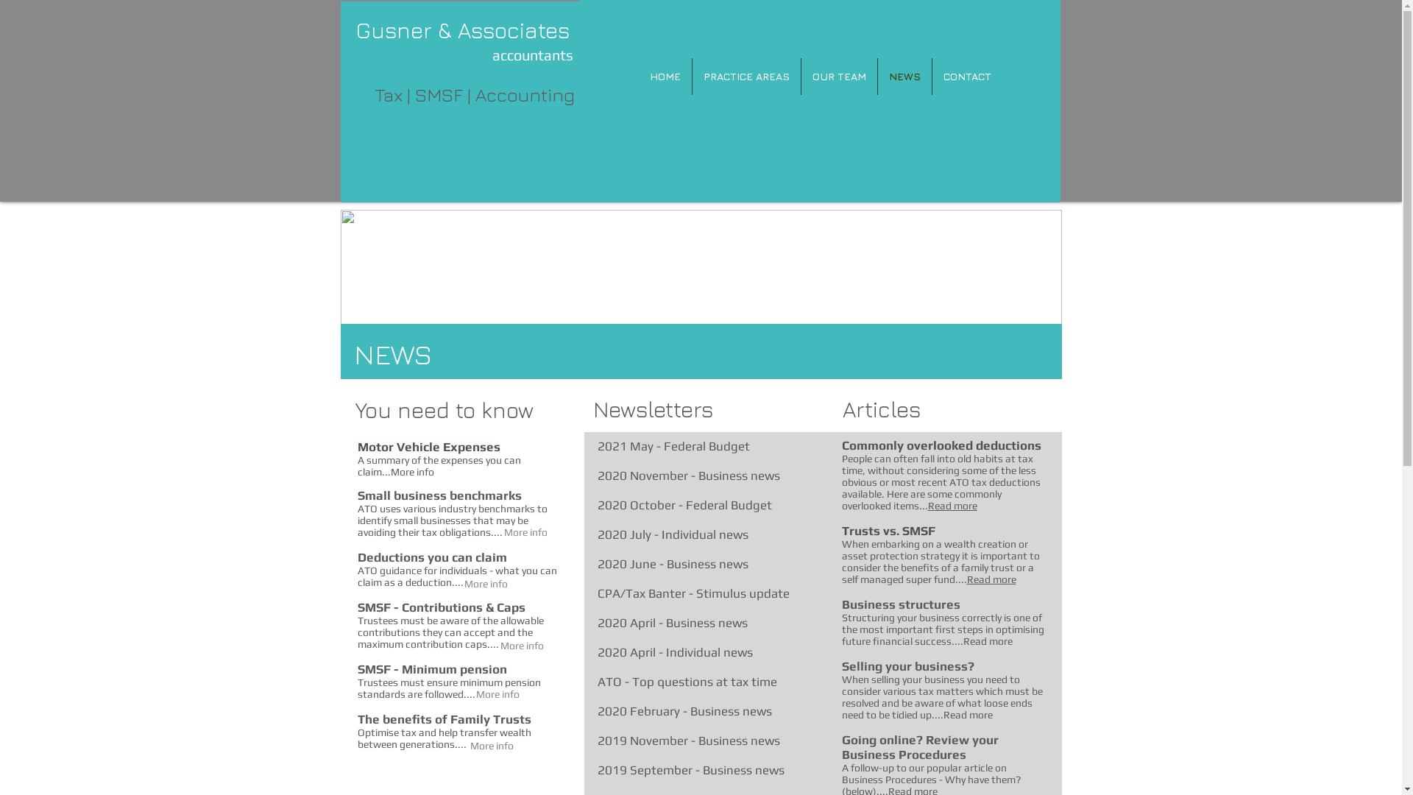 The height and width of the screenshot is (795, 1413). Describe the element at coordinates (492, 746) in the screenshot. I see `More info` at that location.